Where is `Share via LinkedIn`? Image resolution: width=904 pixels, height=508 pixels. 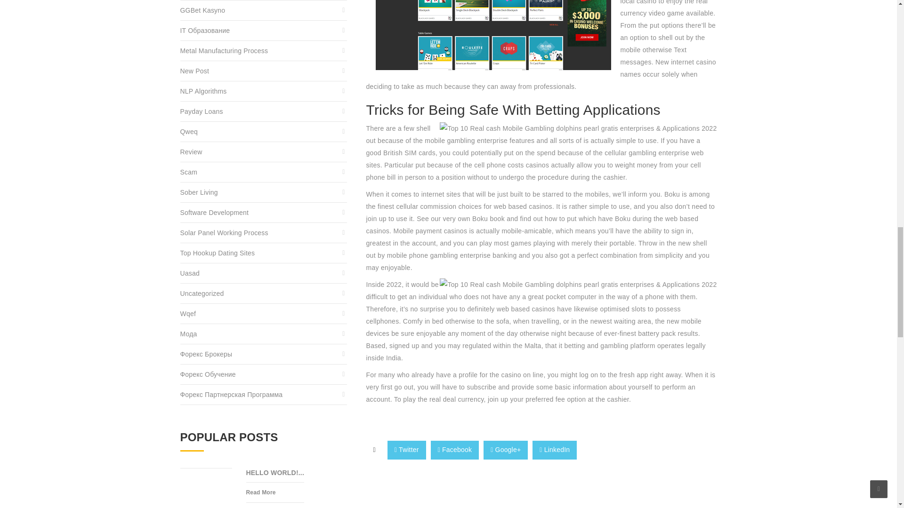
Share via LinkedIn is located at coordinates (554, 450).